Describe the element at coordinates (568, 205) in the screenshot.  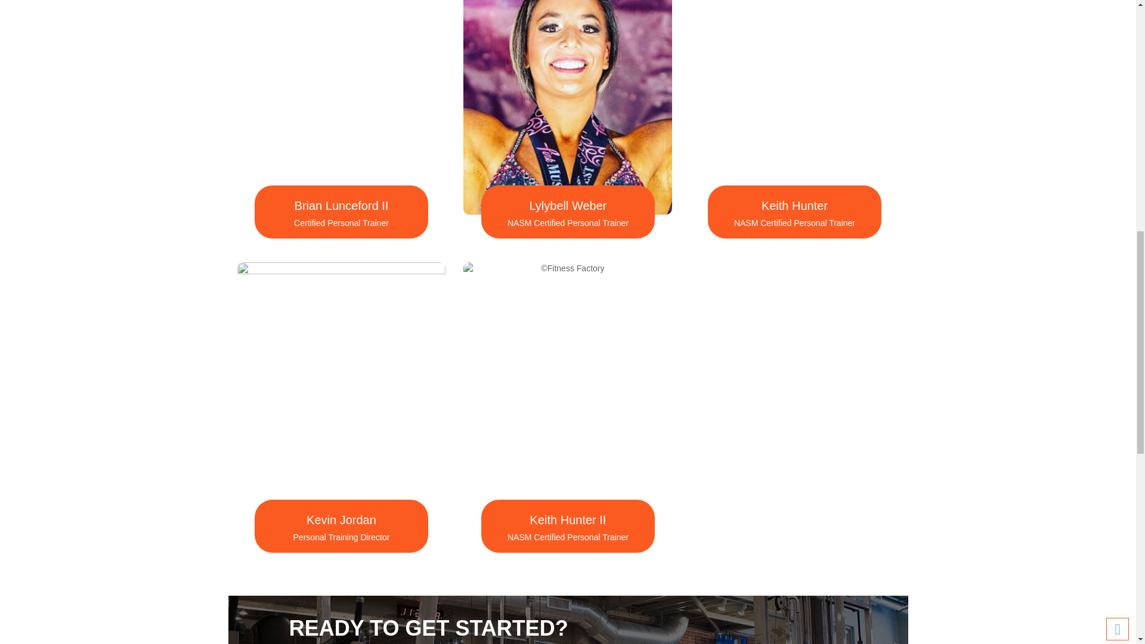
I see `Lylybell Weber` at that location.